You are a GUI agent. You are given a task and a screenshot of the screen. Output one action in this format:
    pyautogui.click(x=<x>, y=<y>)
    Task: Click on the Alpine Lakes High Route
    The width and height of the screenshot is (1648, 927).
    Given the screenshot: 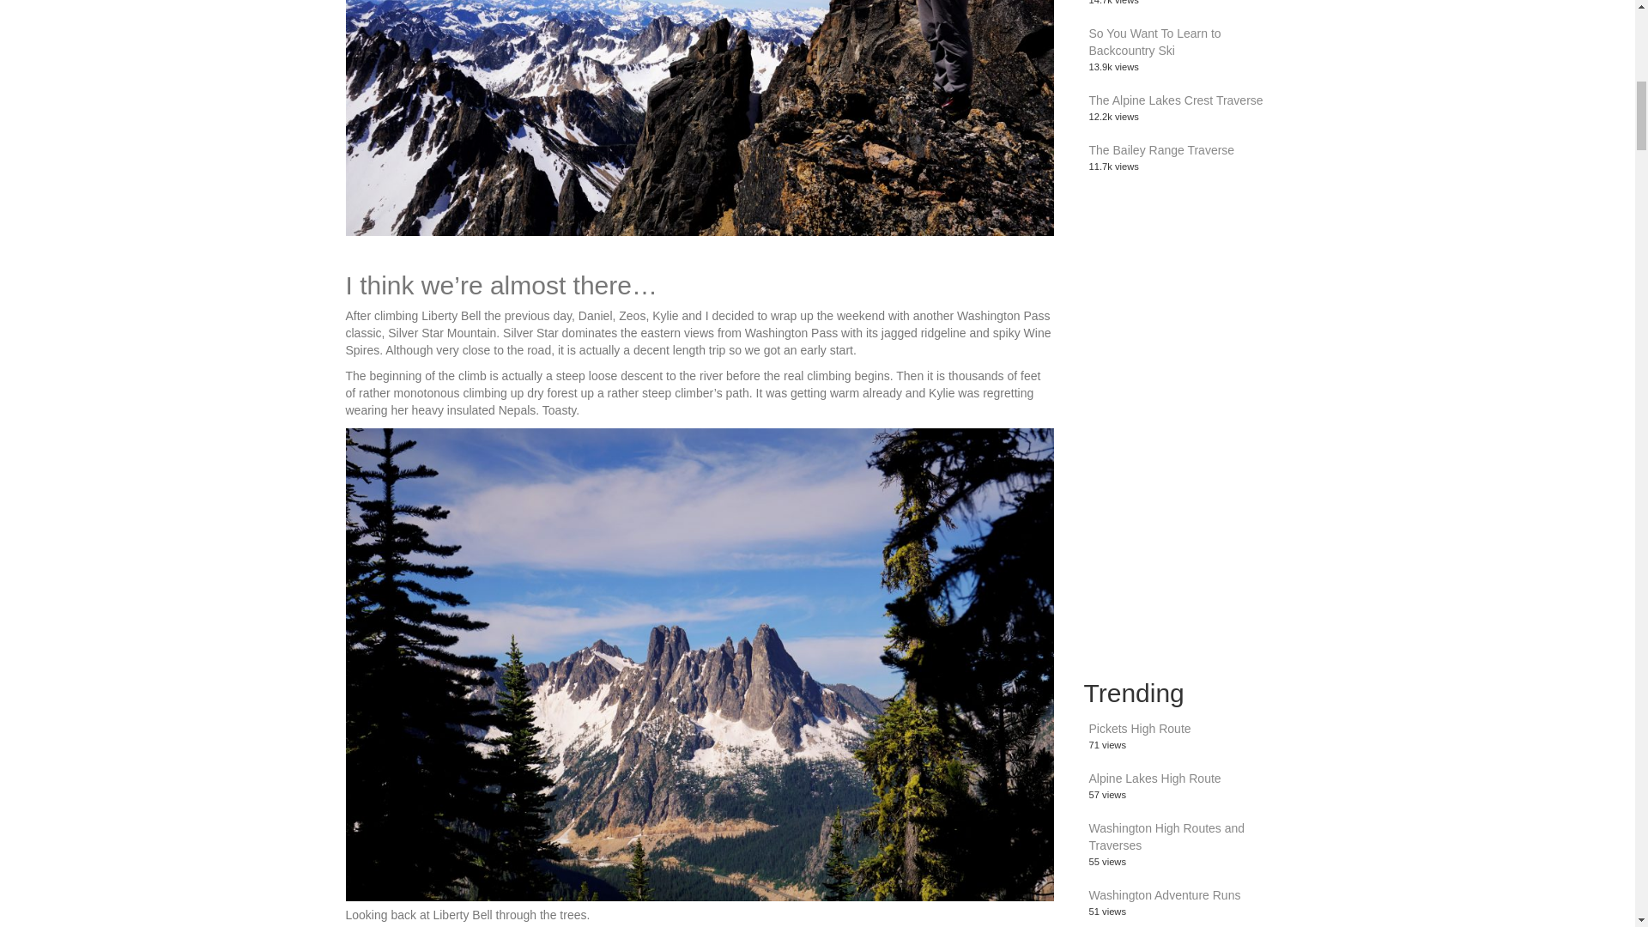 What is the action you would take?
    pyautogui.click(x=1154, y=778)
    